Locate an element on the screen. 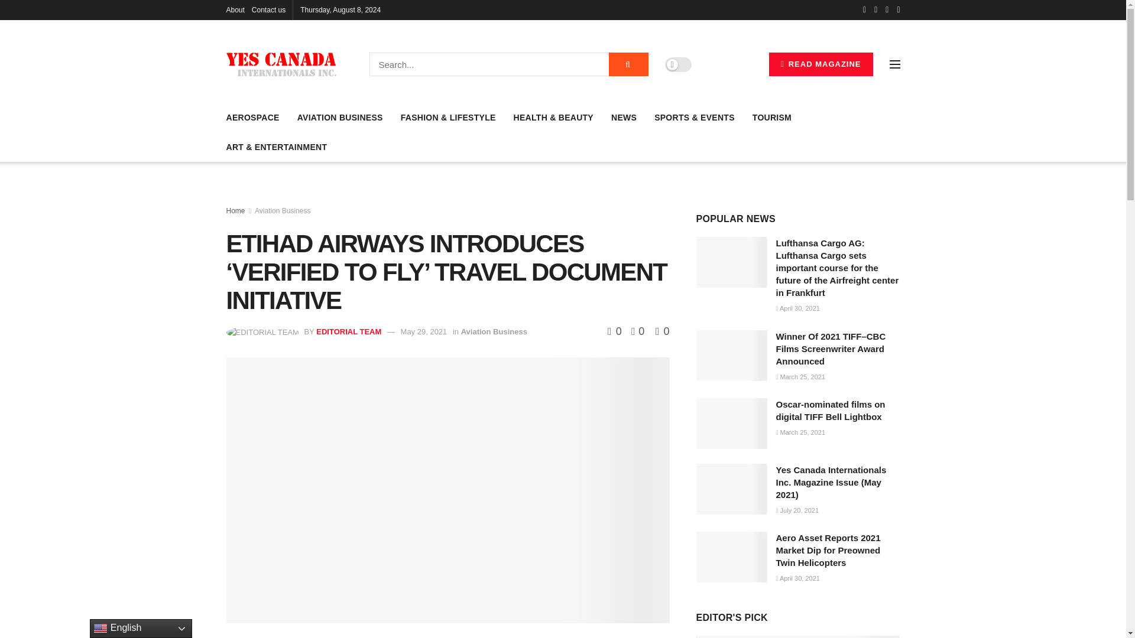 The image size is (1135, 638). TOURISM is located at coordinates (771, 117).